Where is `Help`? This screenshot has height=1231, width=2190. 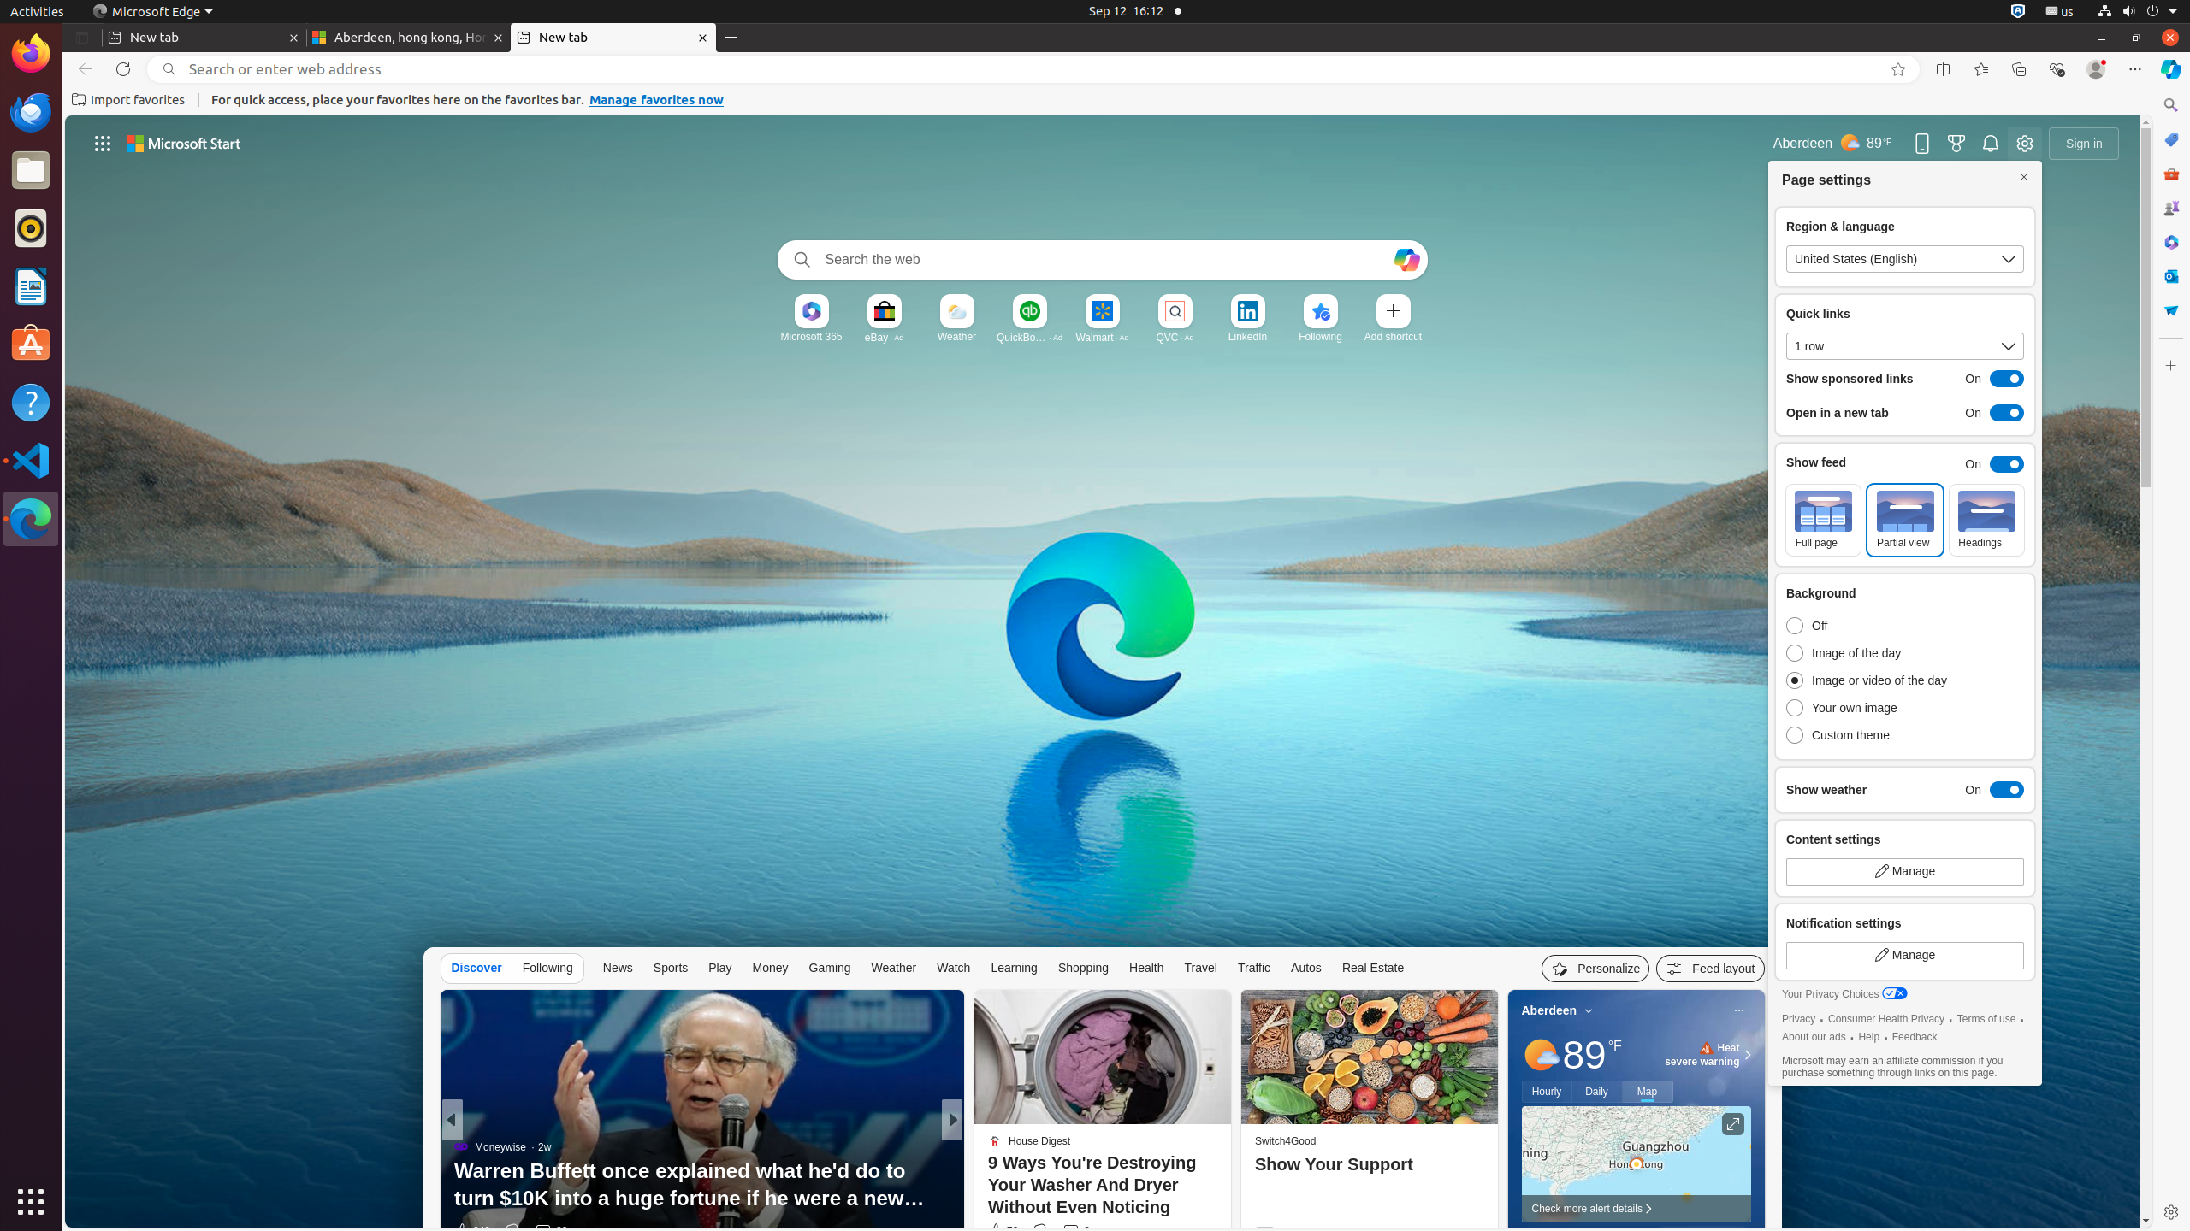 Help is located at coordinates (31, 402).